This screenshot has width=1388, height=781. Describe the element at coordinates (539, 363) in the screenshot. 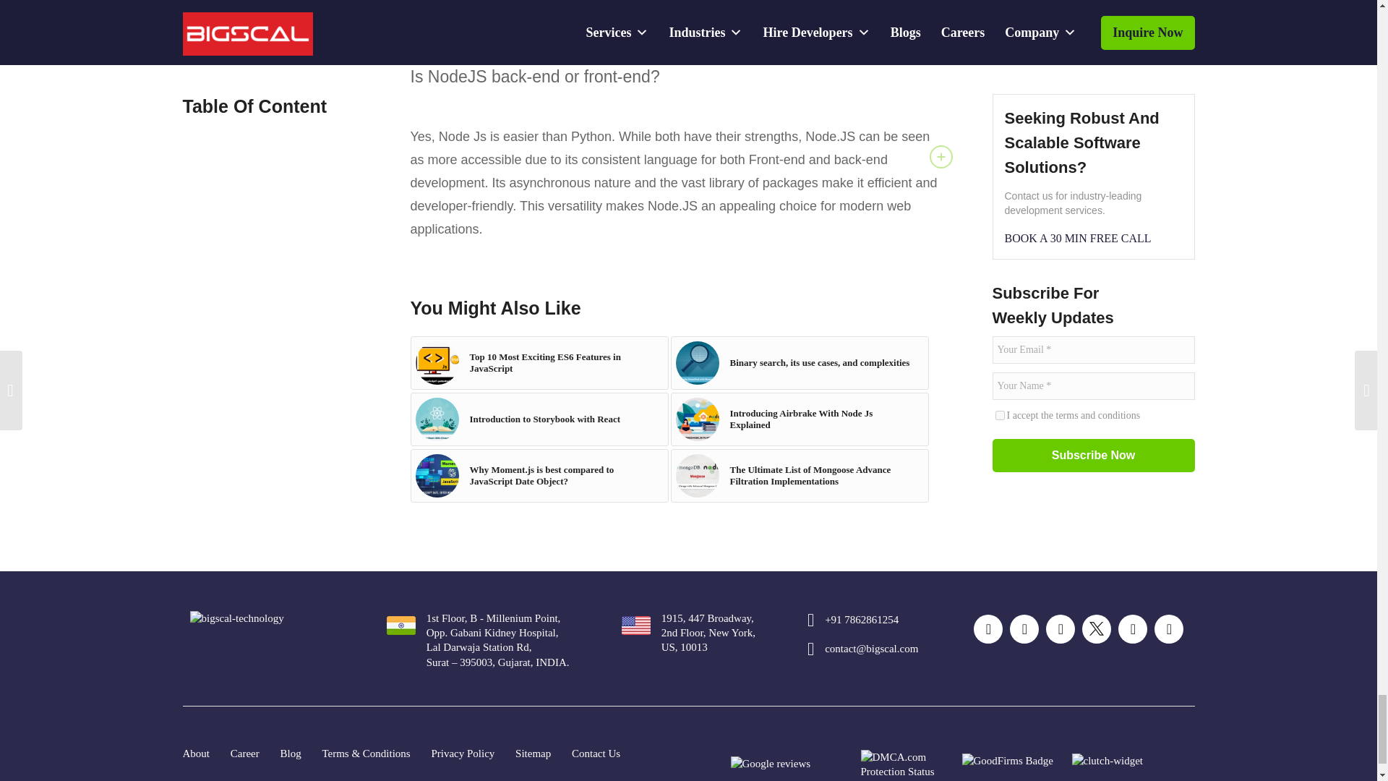

I see `Top 10 Most Exciting ES6 Features in JavaScript` at that location.